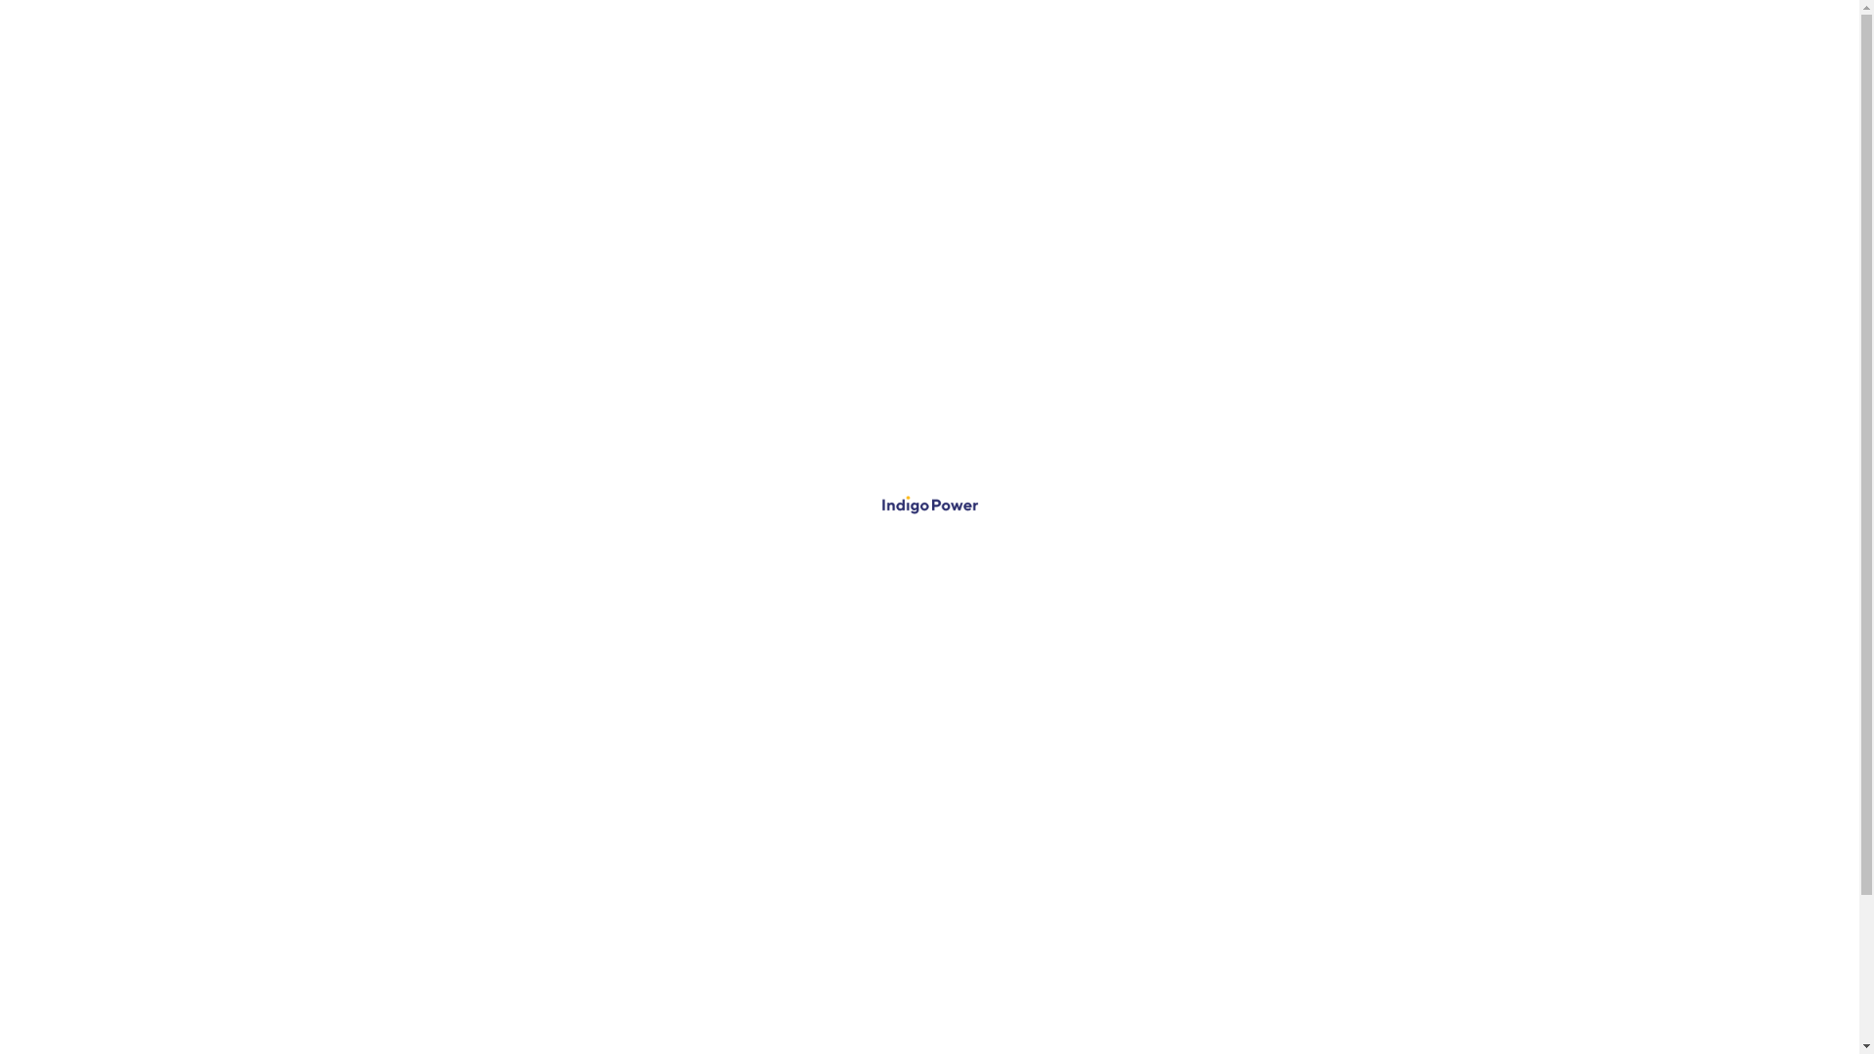  What do you see at coordinates (990, 900) in the screenshot?
I see `OUR PROMISE` at bounding box center [990, 900].